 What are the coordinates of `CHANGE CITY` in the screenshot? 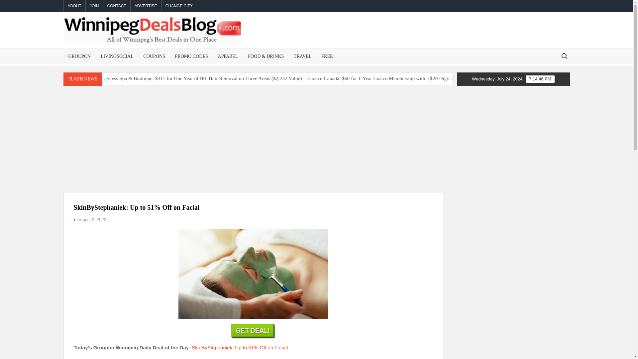 It's located at (179, 6).